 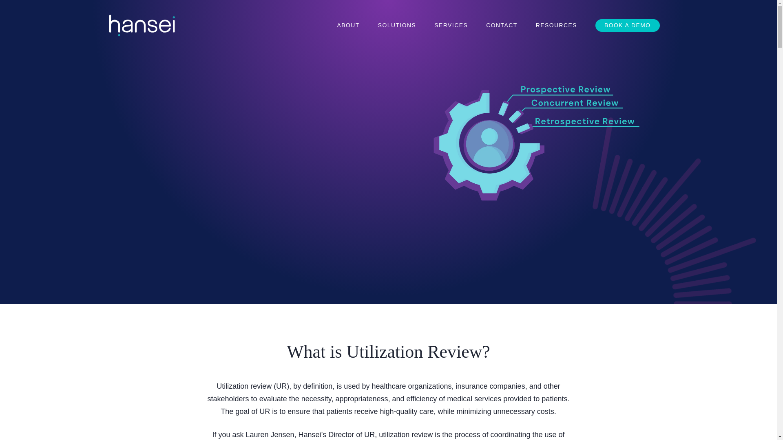 What do you see at coordinates (451, 25) in the screenshot?
I see `SERVICES` at bounding box center [451, 25].